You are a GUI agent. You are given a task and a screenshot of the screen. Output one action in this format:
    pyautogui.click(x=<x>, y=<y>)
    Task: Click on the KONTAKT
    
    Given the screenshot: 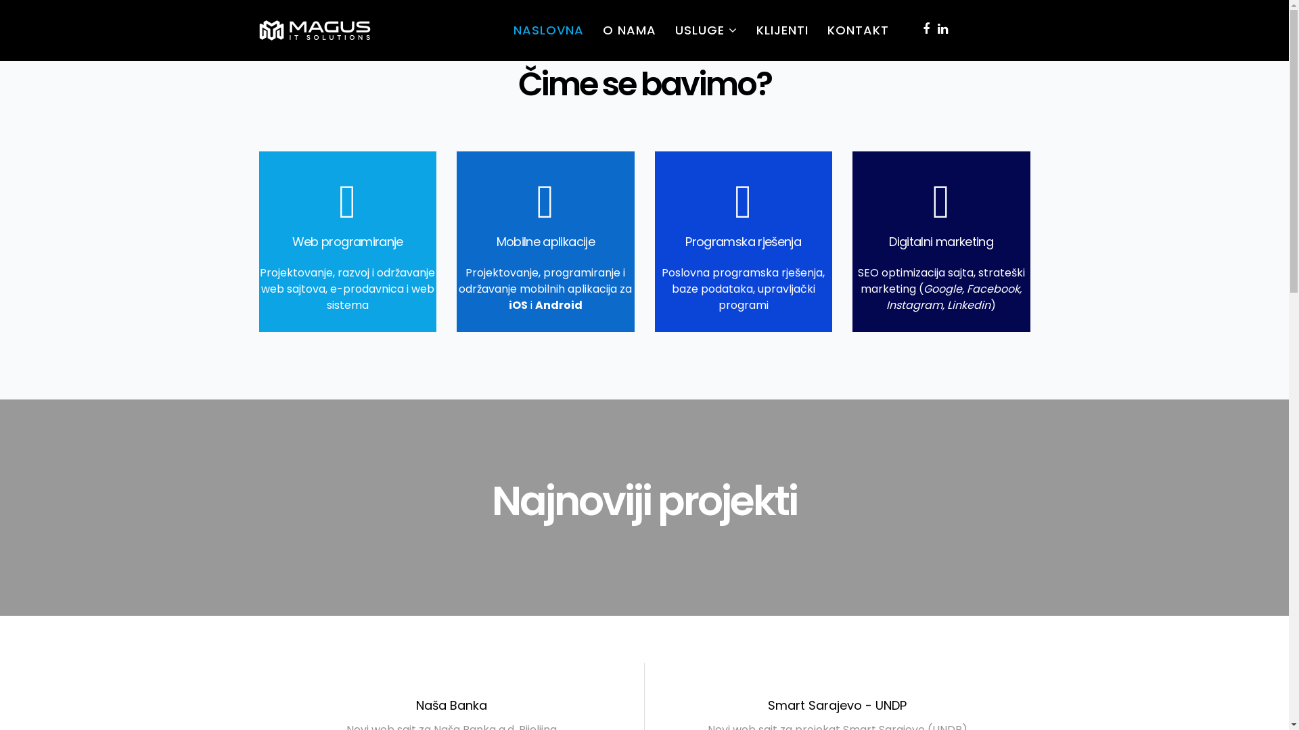 What is the action you would take?
    pyautogui.click(x=858, y=30)
    